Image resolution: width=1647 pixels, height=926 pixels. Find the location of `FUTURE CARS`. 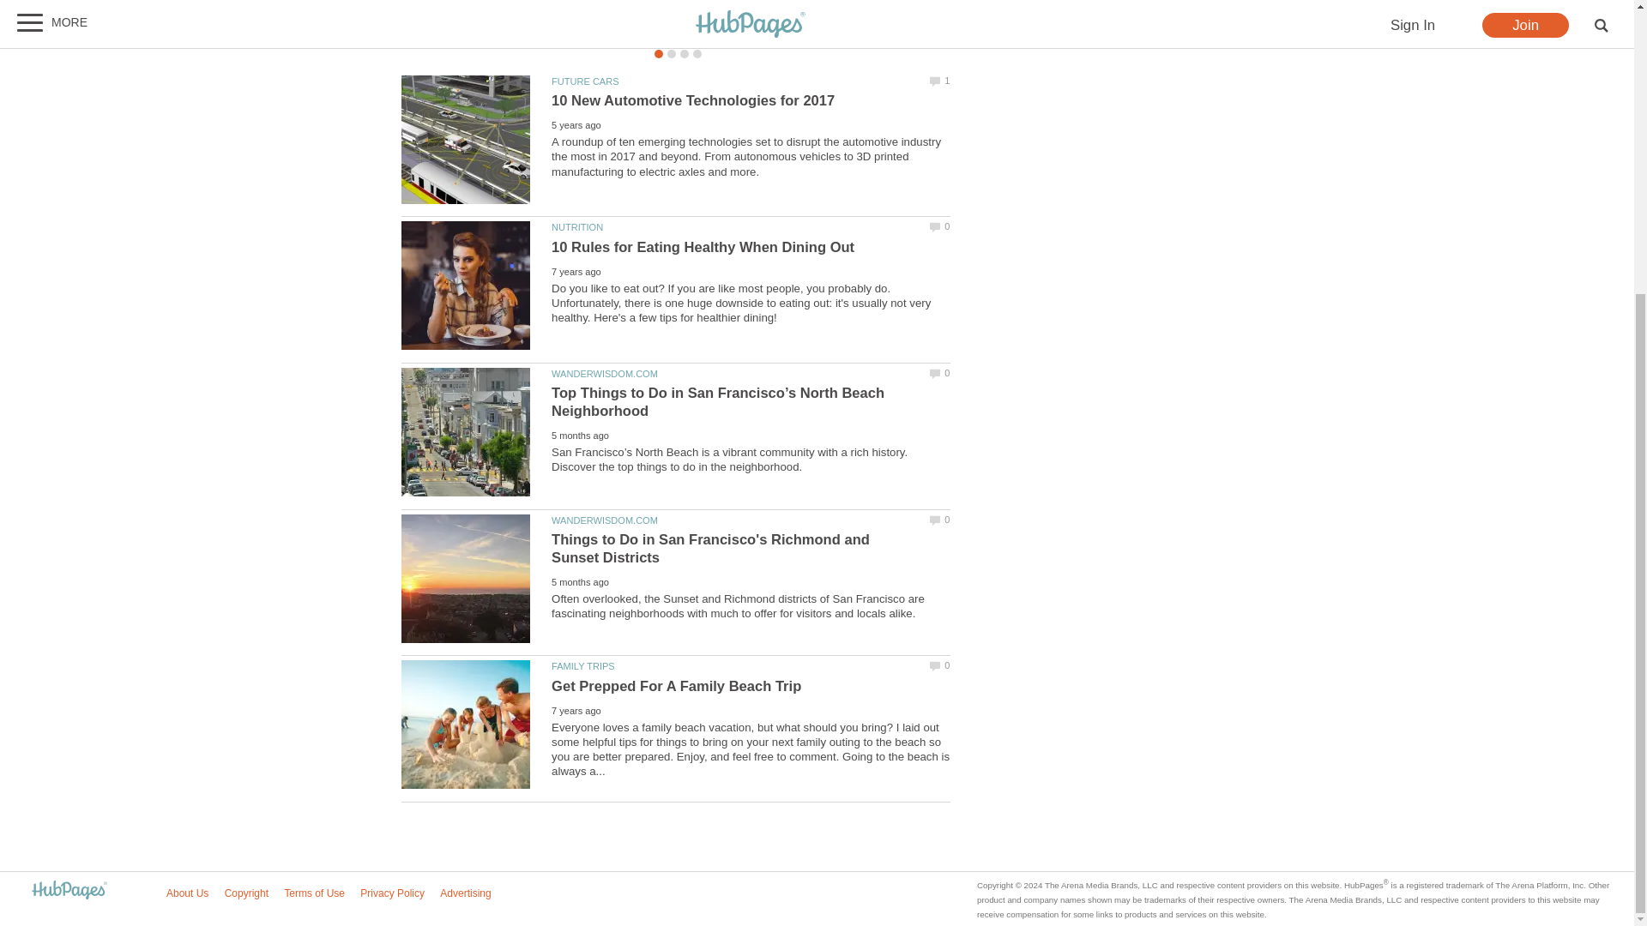

FUTURE CARS is located at coordinates (585, 81).